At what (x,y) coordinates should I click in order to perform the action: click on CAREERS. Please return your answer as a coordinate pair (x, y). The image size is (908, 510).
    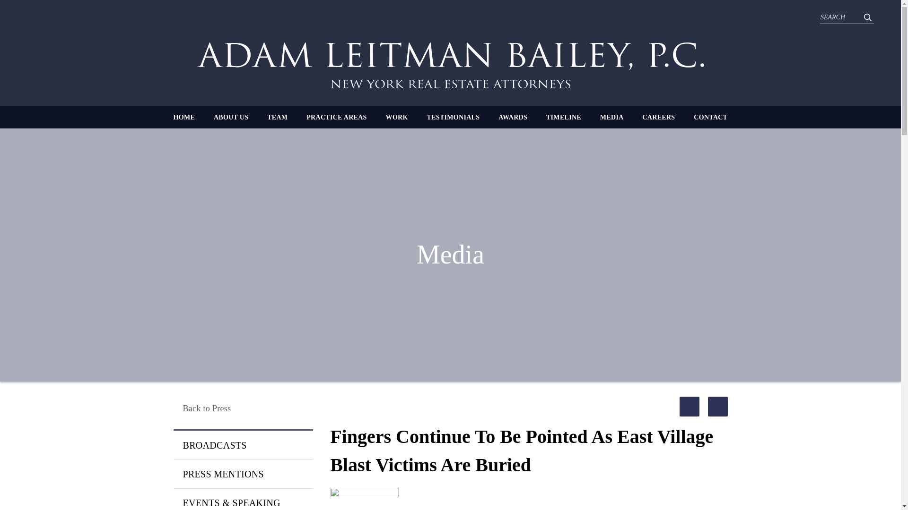
    Looking at the image, I should click on (658, 117).